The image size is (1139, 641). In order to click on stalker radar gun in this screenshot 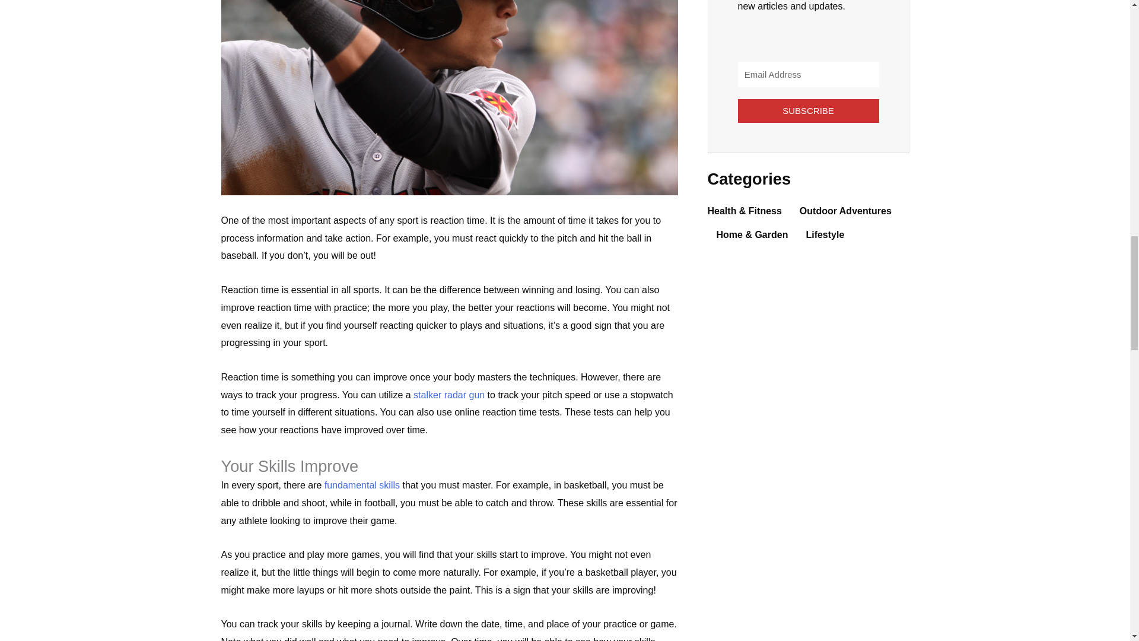, I will do `click(448, 394)`.